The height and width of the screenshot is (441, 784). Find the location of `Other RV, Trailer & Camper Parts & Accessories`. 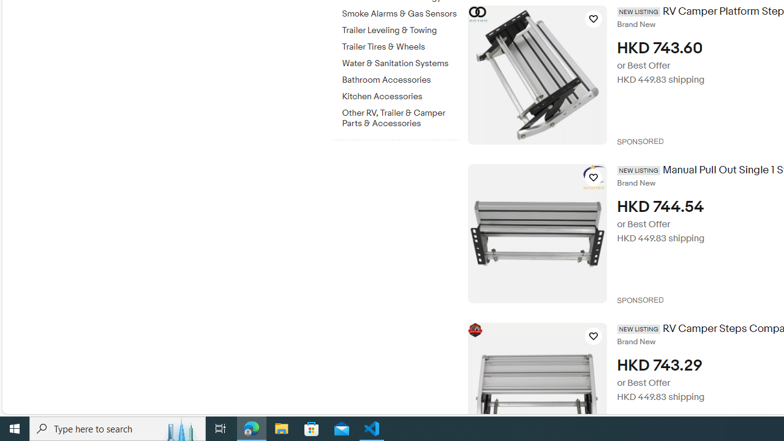

Other RV, Trailer & Camper Parts & Accessories is located at coordinates (400, 116).